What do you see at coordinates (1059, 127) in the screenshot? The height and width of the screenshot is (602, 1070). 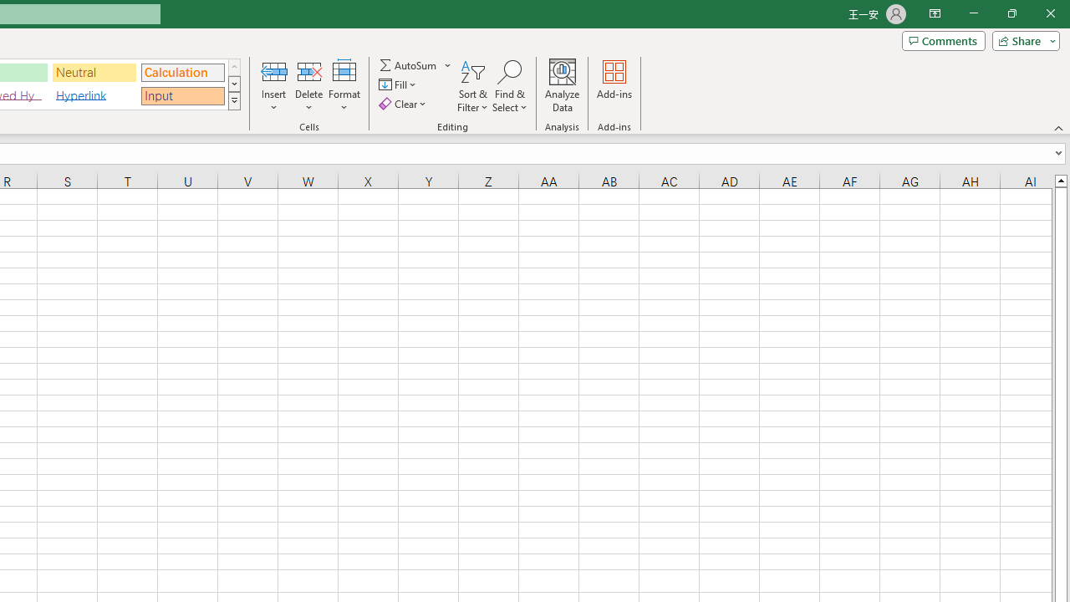 I see `Collapse the Ribbon` at bounding box center [1059, 127].